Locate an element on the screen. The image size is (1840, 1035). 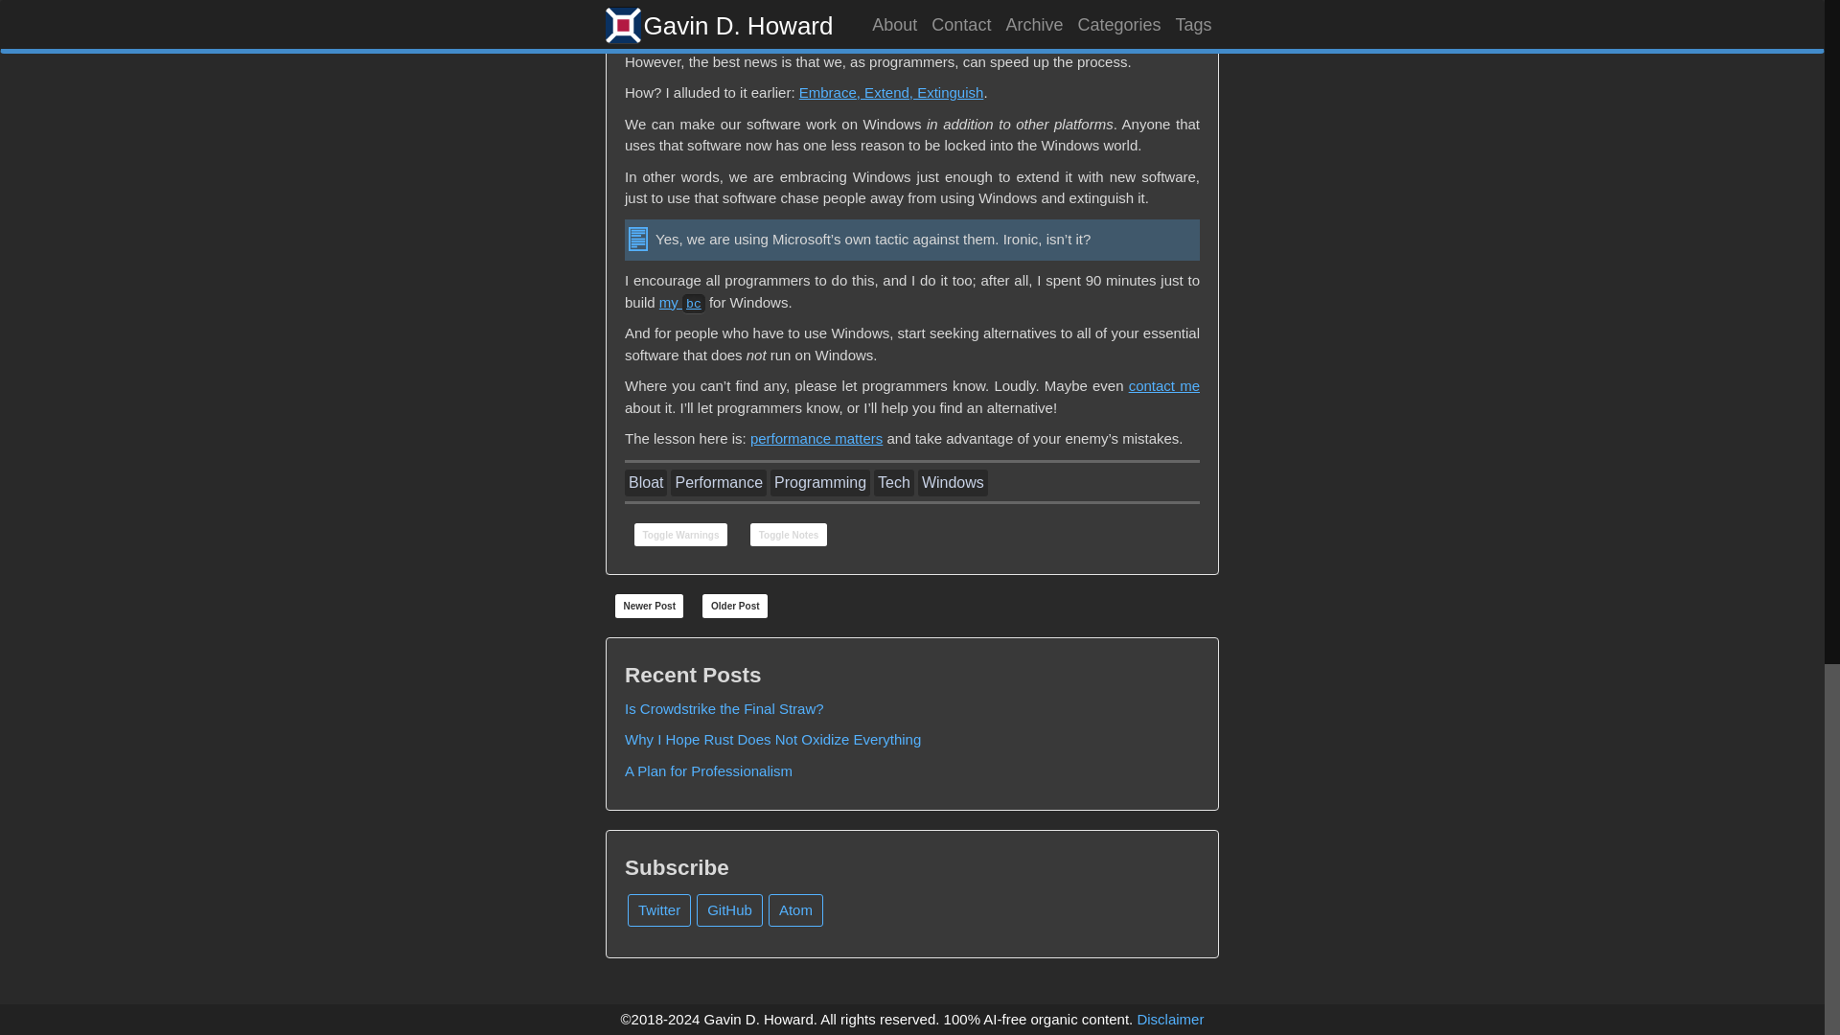
Is Crowdstrike the Final Straw? is located at coordinates (724, 709).